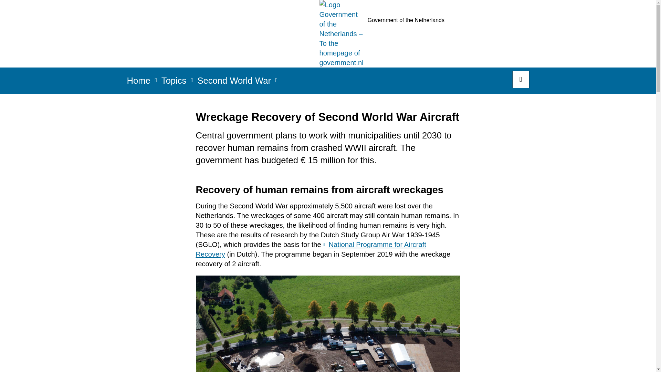 This screenshot has height=372, width=661. I want to click on Second World War, so click(234, 83).